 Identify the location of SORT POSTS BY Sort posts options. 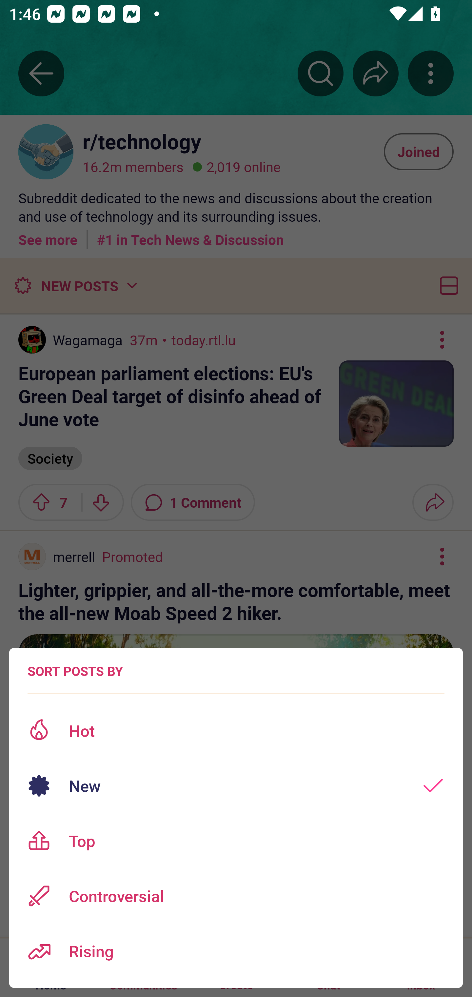
(75, 671).